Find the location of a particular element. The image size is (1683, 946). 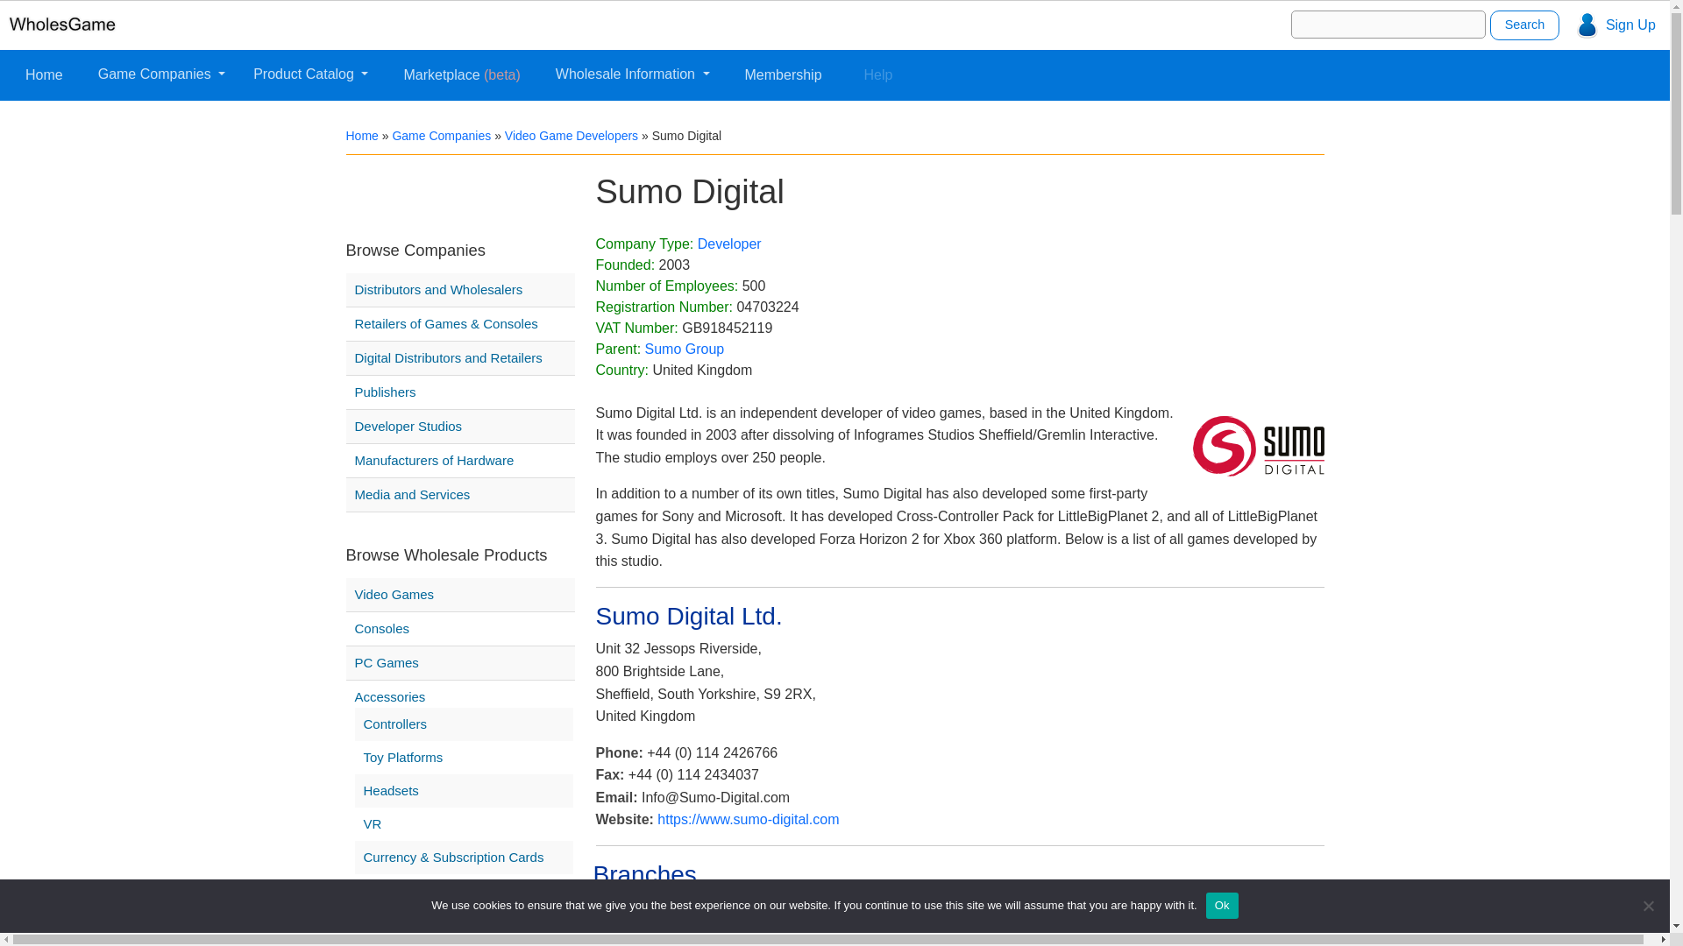

Wholesale Information is located at coordinates (632, 74).